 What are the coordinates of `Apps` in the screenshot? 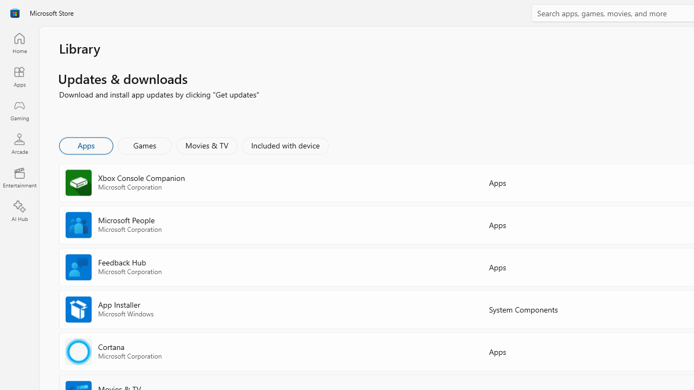 It's located at (86, 145).